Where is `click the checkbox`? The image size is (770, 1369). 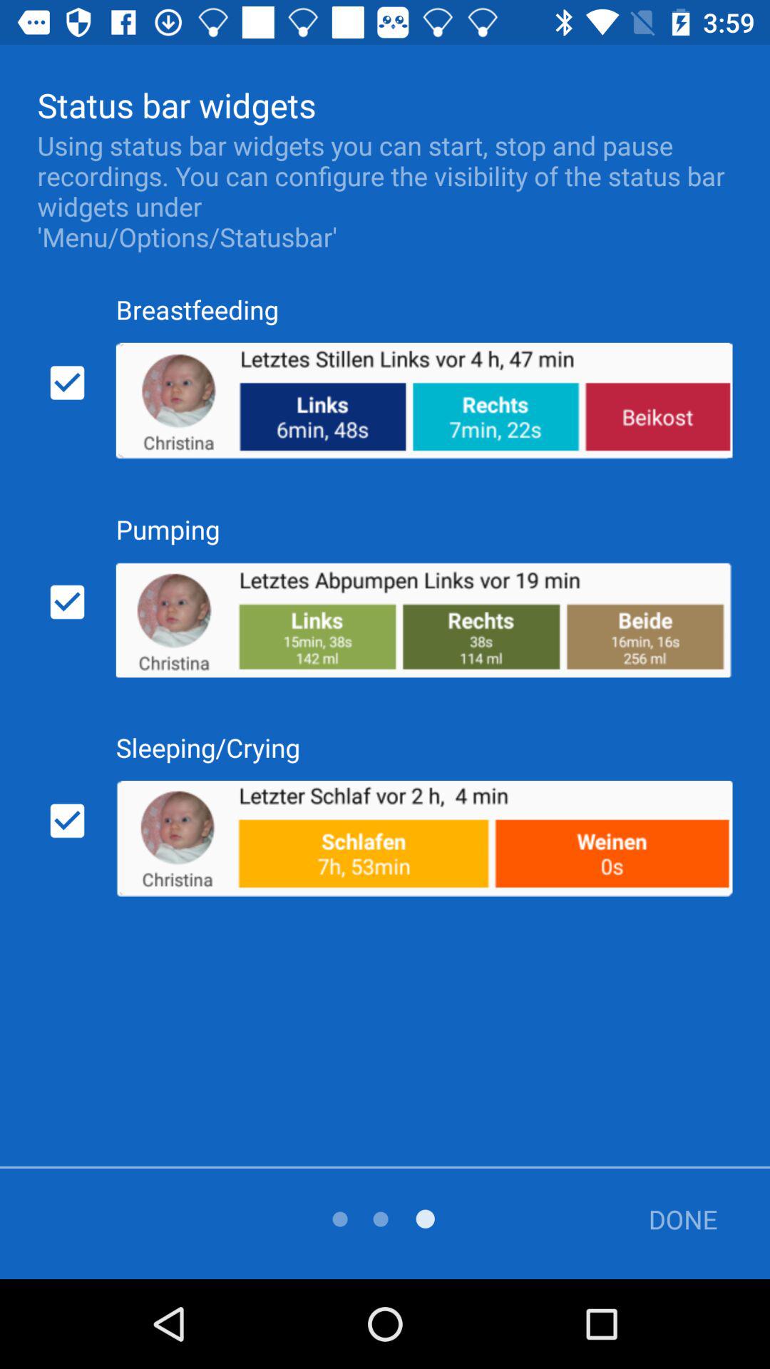
click the checkbox is located at coordinates (67, 383).